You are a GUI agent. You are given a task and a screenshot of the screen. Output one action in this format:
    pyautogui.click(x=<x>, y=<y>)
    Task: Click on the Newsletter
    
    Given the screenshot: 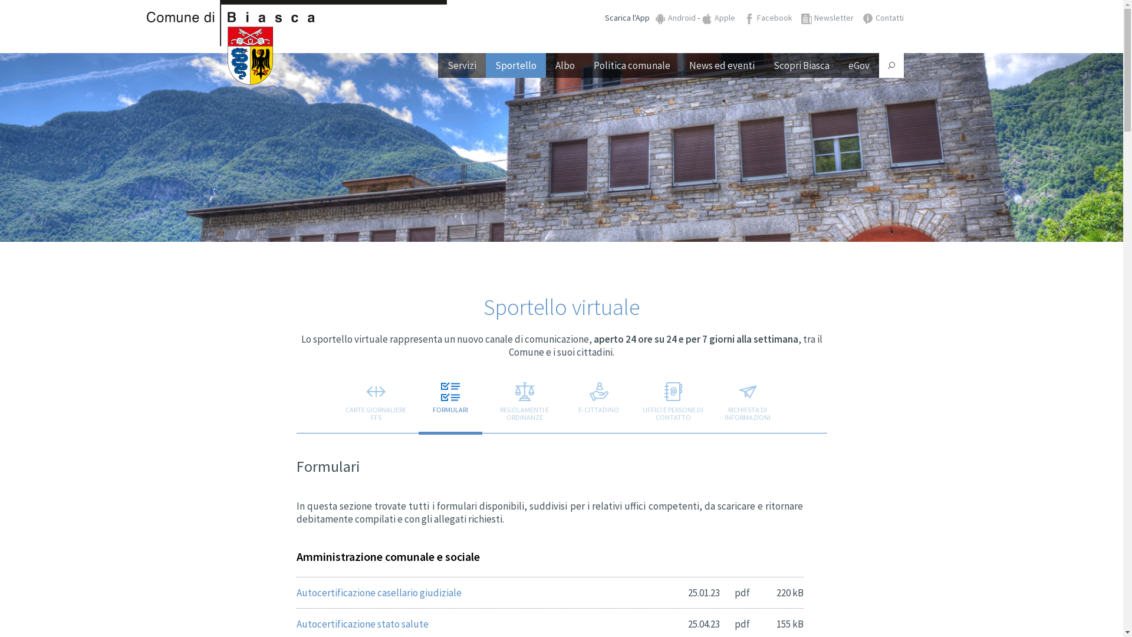 What is the action you would take?
    pyautogui.click(x=827, y=18)
    